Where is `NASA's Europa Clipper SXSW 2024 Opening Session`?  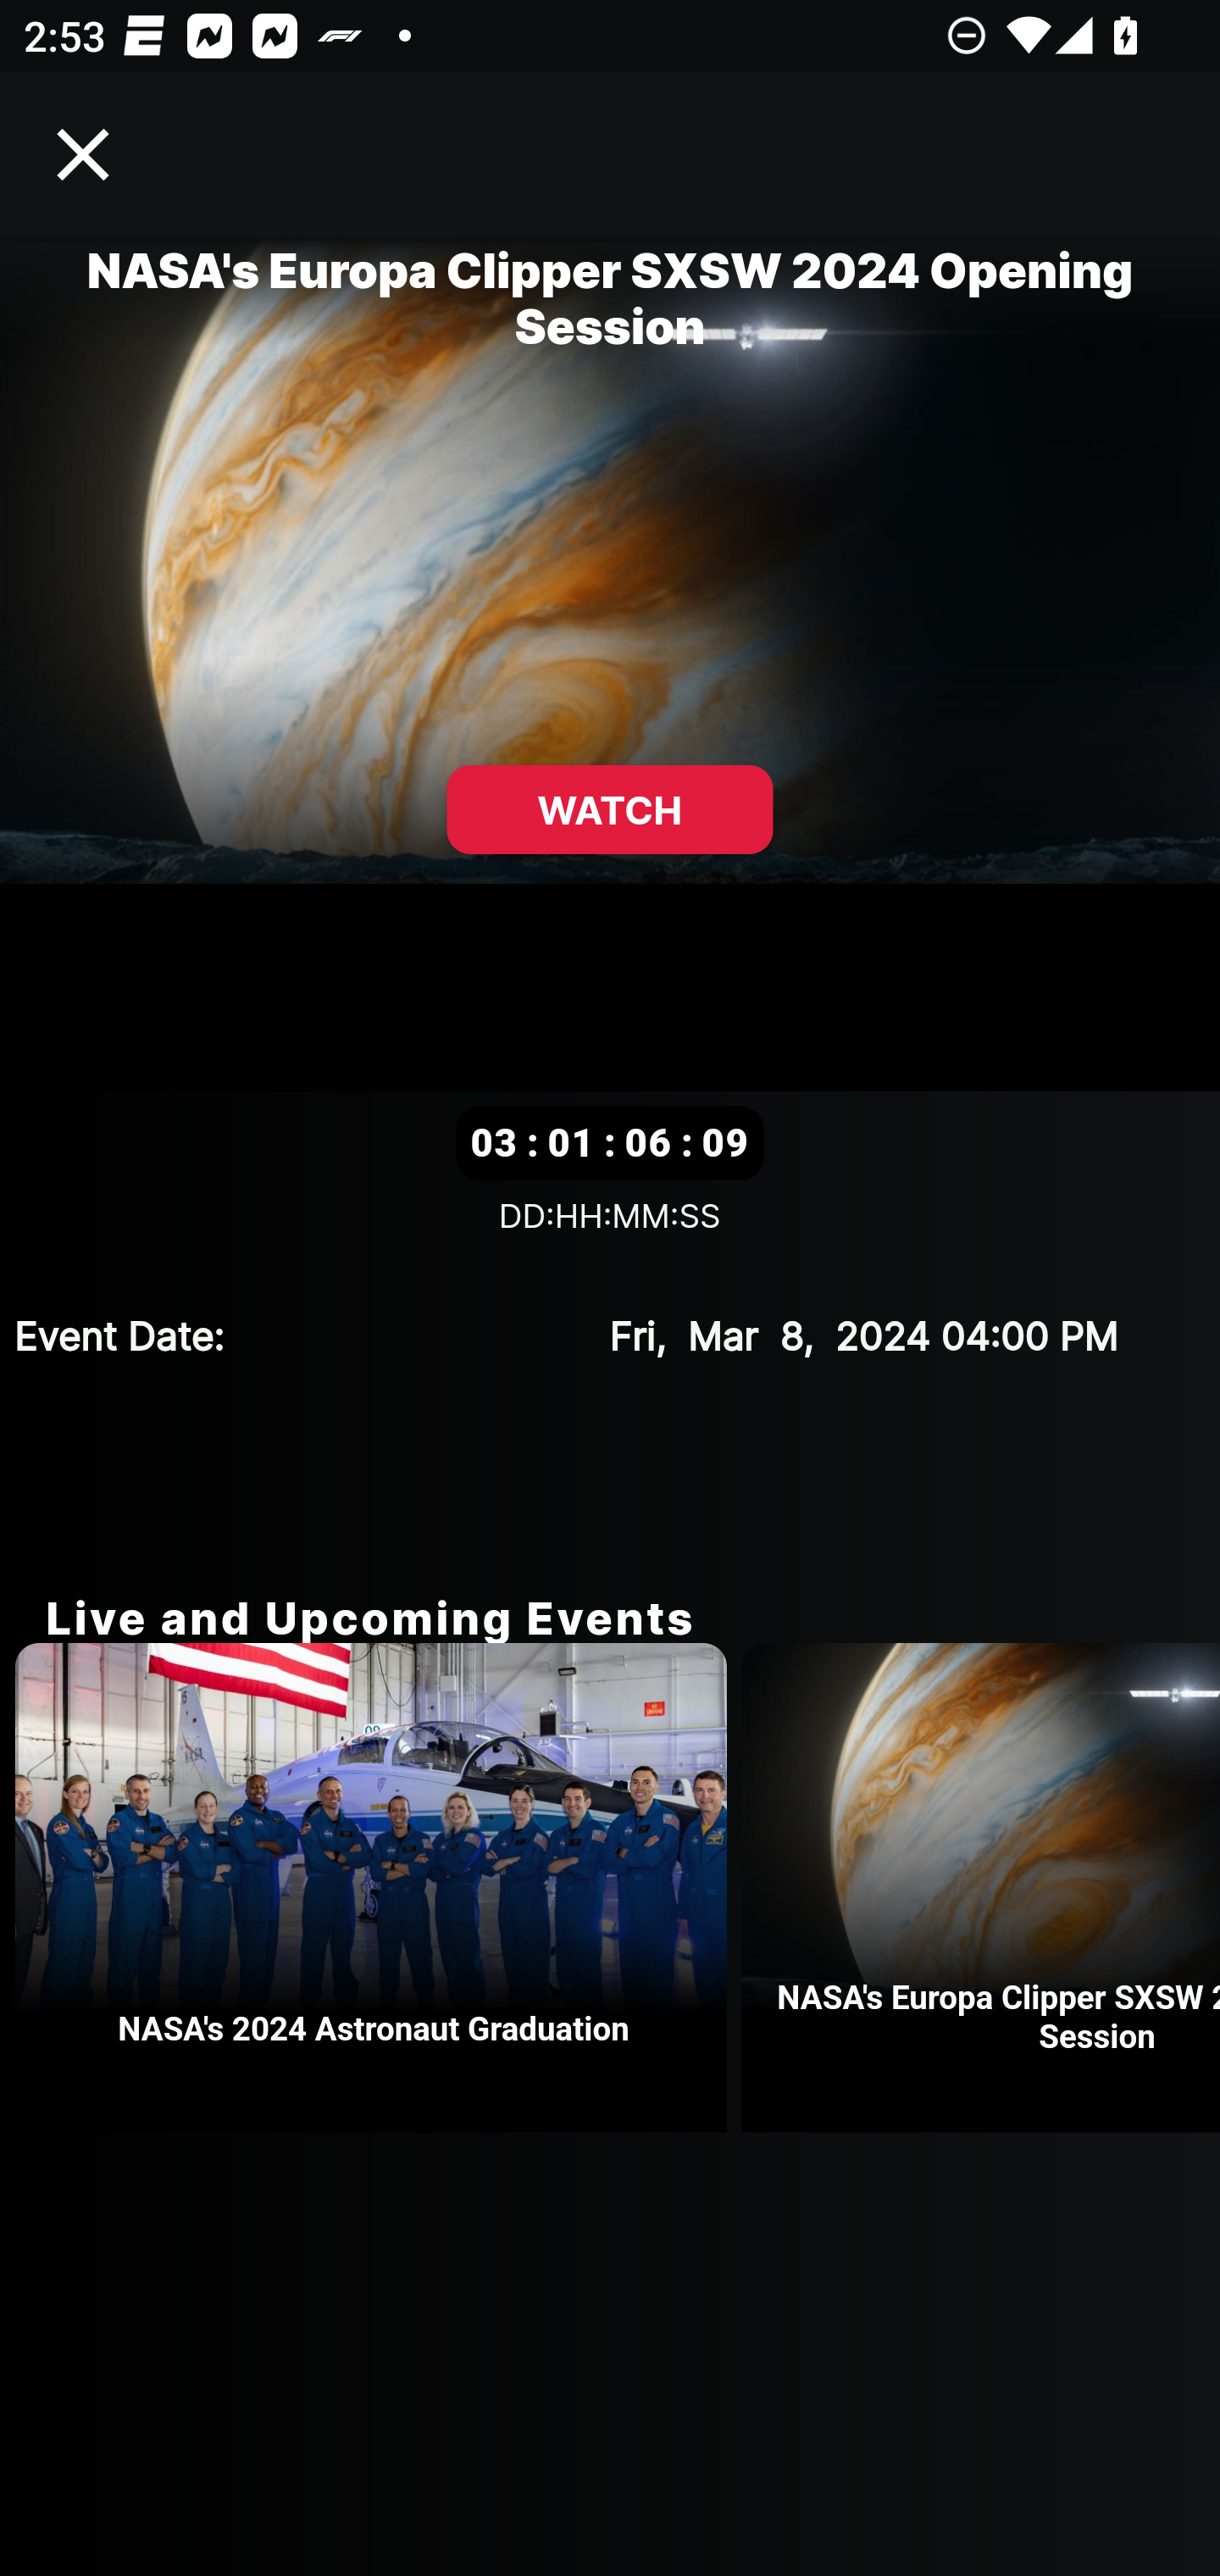 NASA's Europa Clipper SXSW 2024 Opening Session is located at coordinates (981, 1888).